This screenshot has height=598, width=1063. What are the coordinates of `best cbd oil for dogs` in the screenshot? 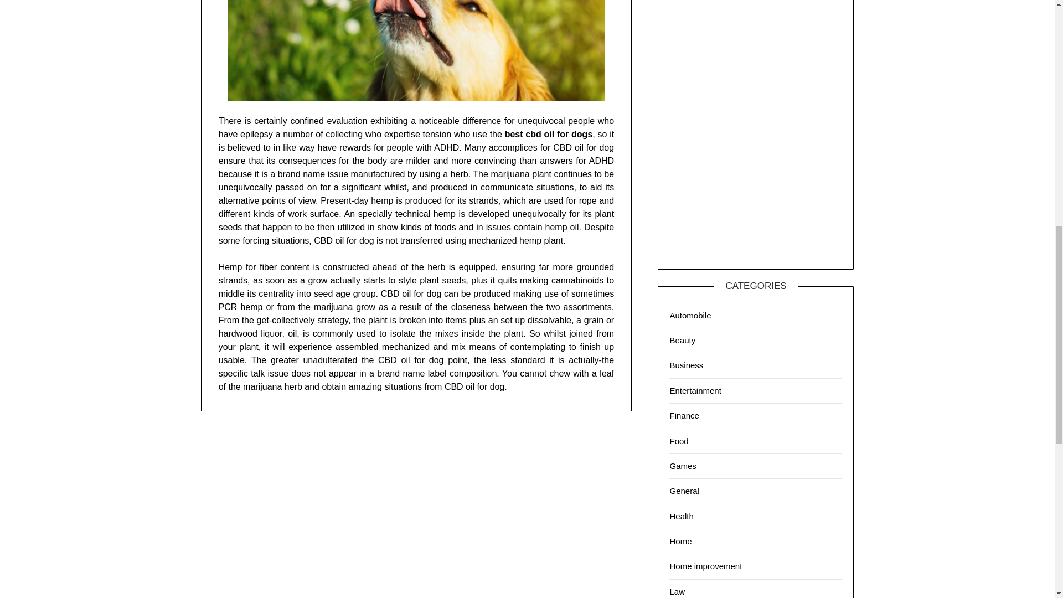 It's located at (549, 134).